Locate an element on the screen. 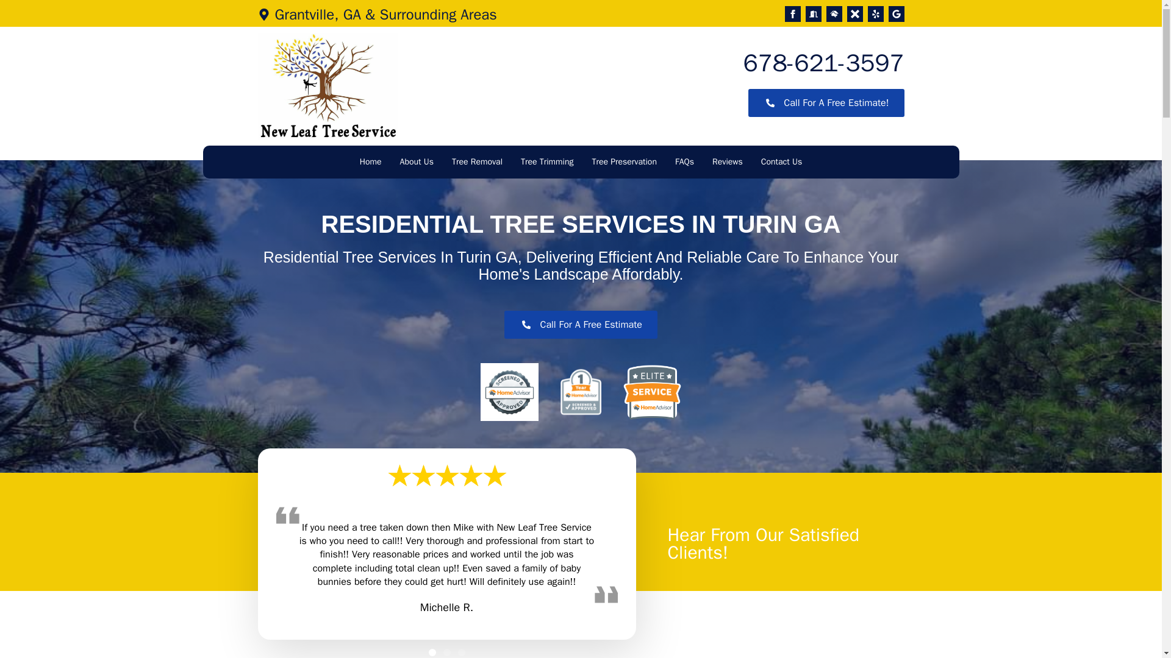 The width and height of the screenshot is (1171, 658). 678-621-3597 is located at coordinates (823, 63).